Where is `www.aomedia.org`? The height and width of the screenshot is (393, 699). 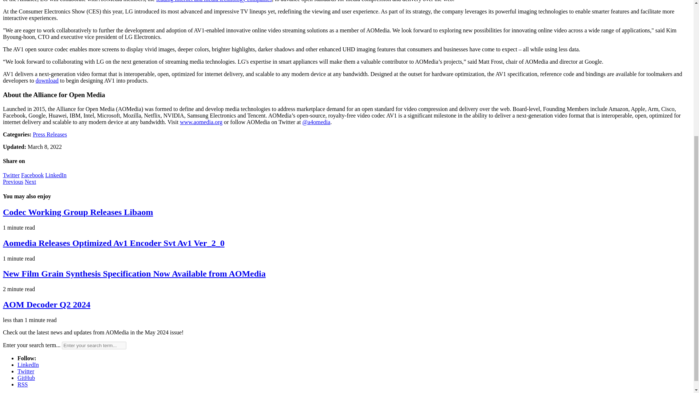
www.aomedia.org is located at coordinates (201, 122).